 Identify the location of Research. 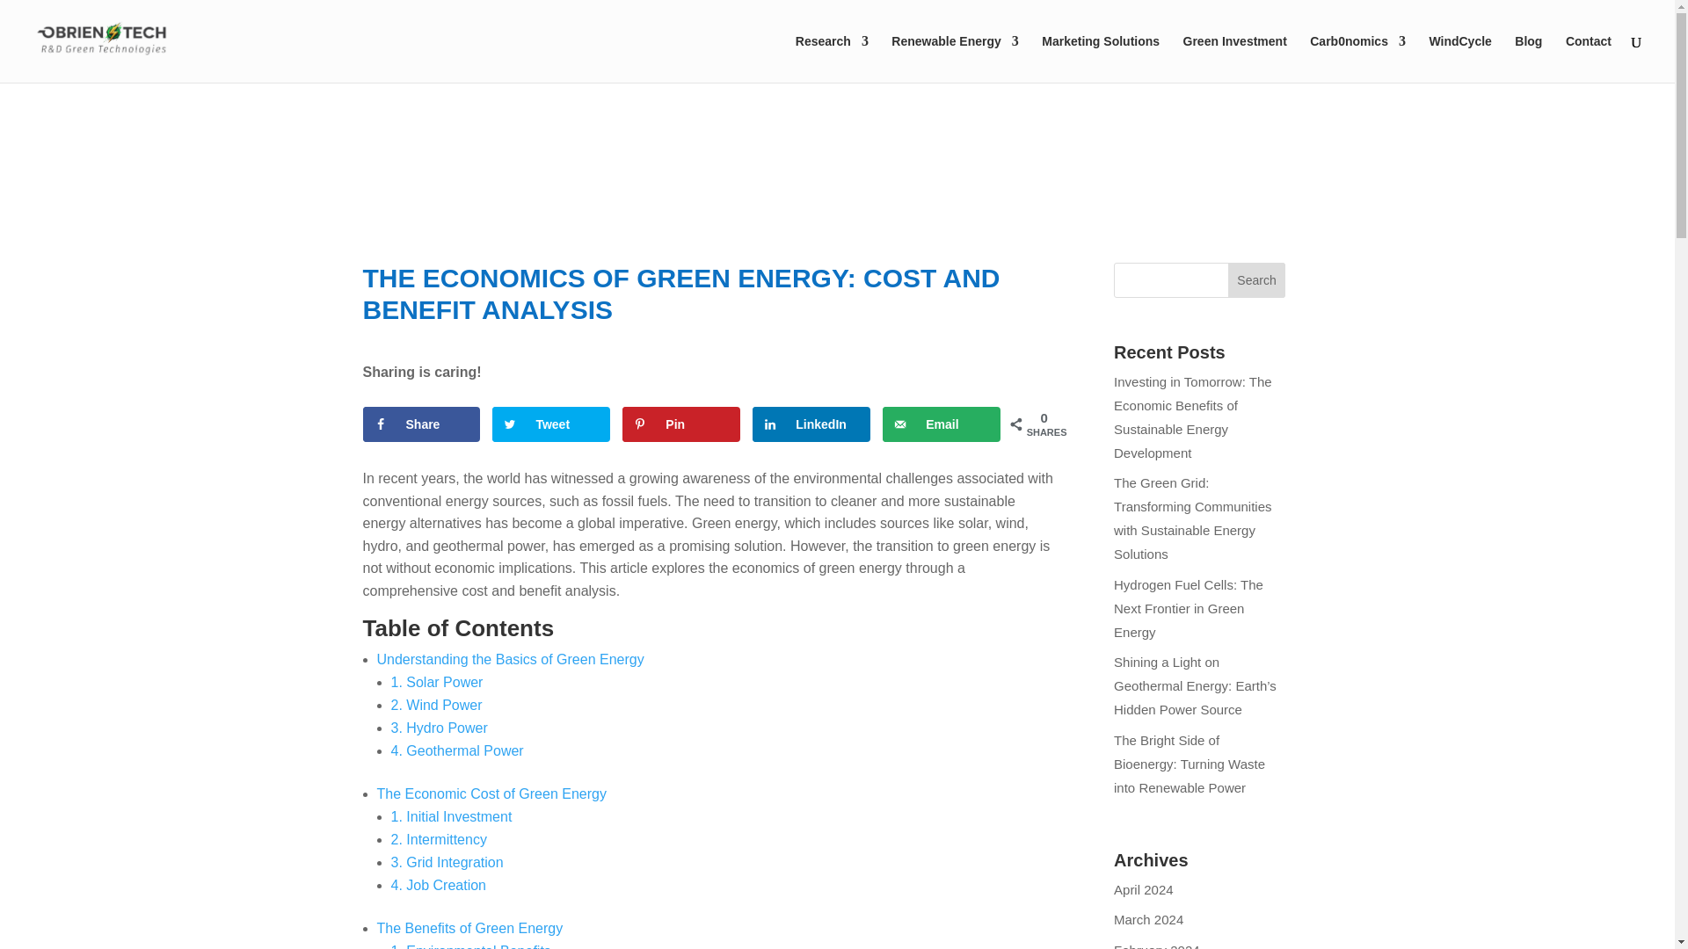
(832, 58).